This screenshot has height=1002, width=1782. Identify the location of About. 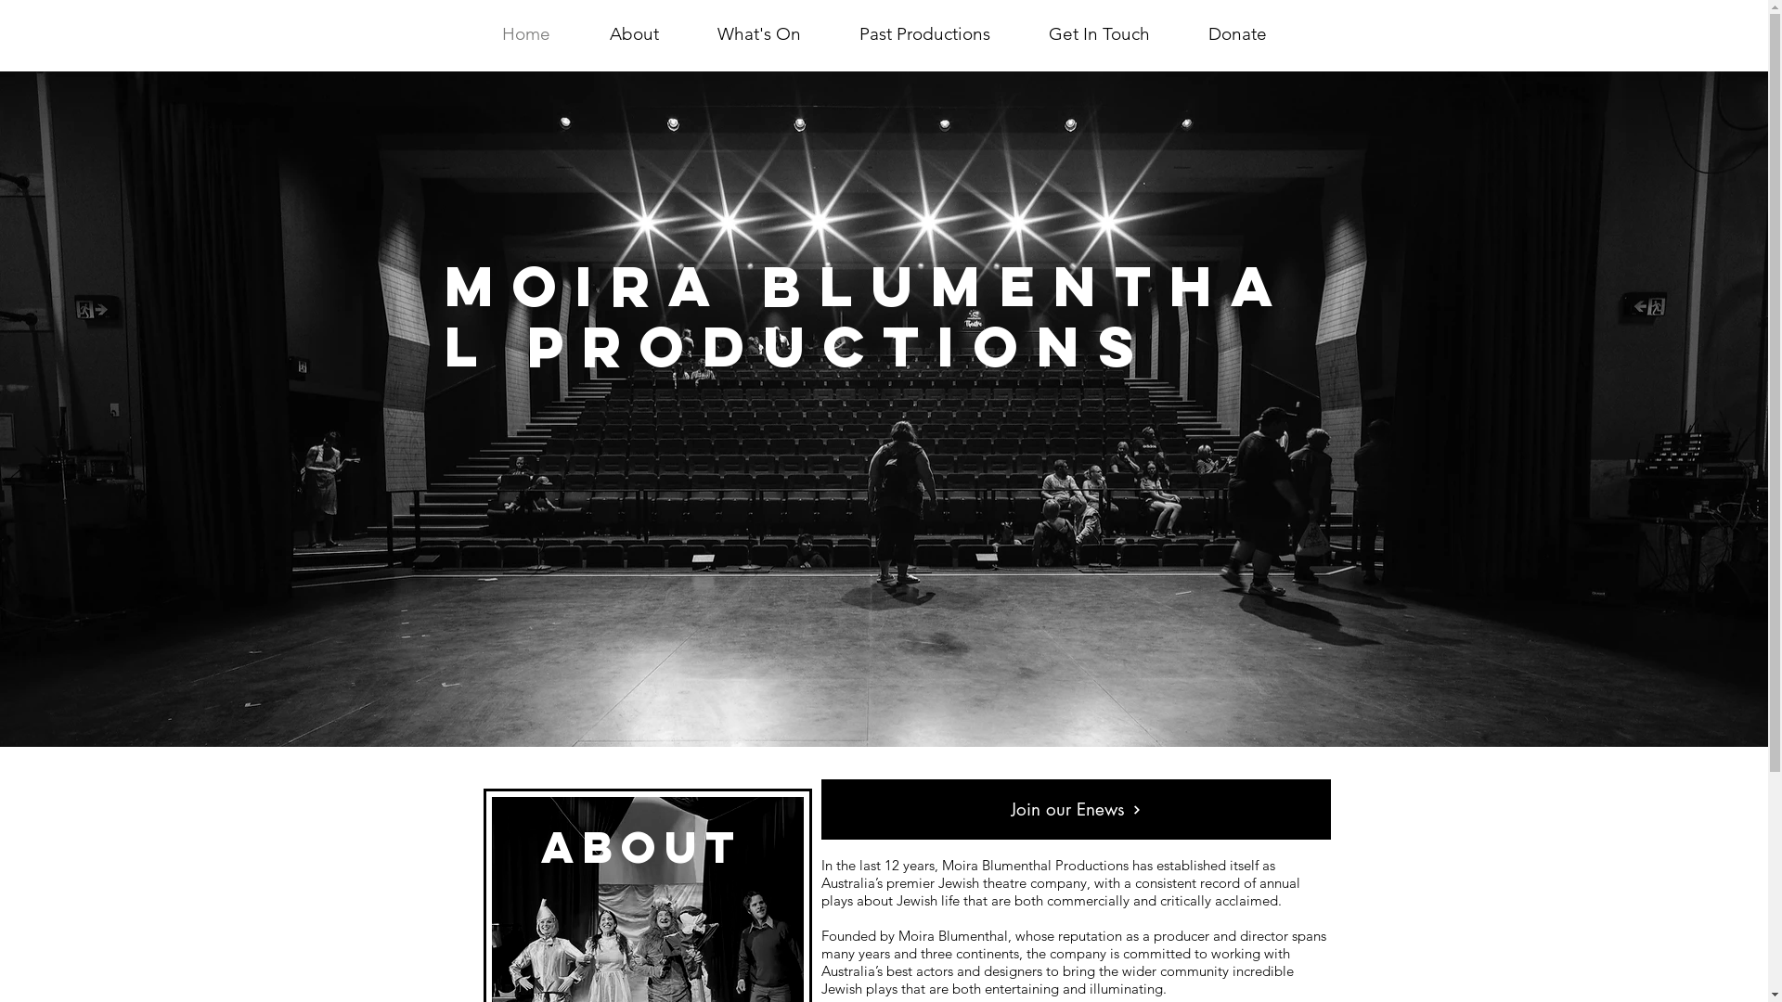
(633, 34).